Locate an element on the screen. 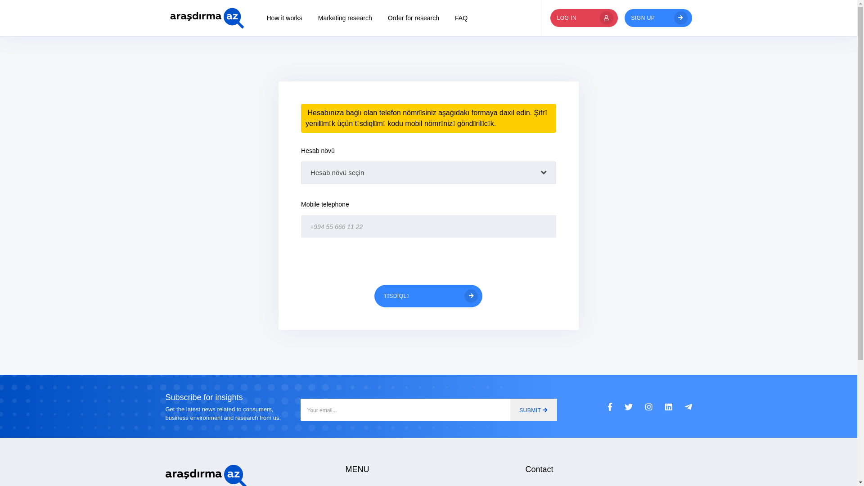 The height and width of the screenshot is (486, 864). SIGN UP is located at coordinates (658, 18).